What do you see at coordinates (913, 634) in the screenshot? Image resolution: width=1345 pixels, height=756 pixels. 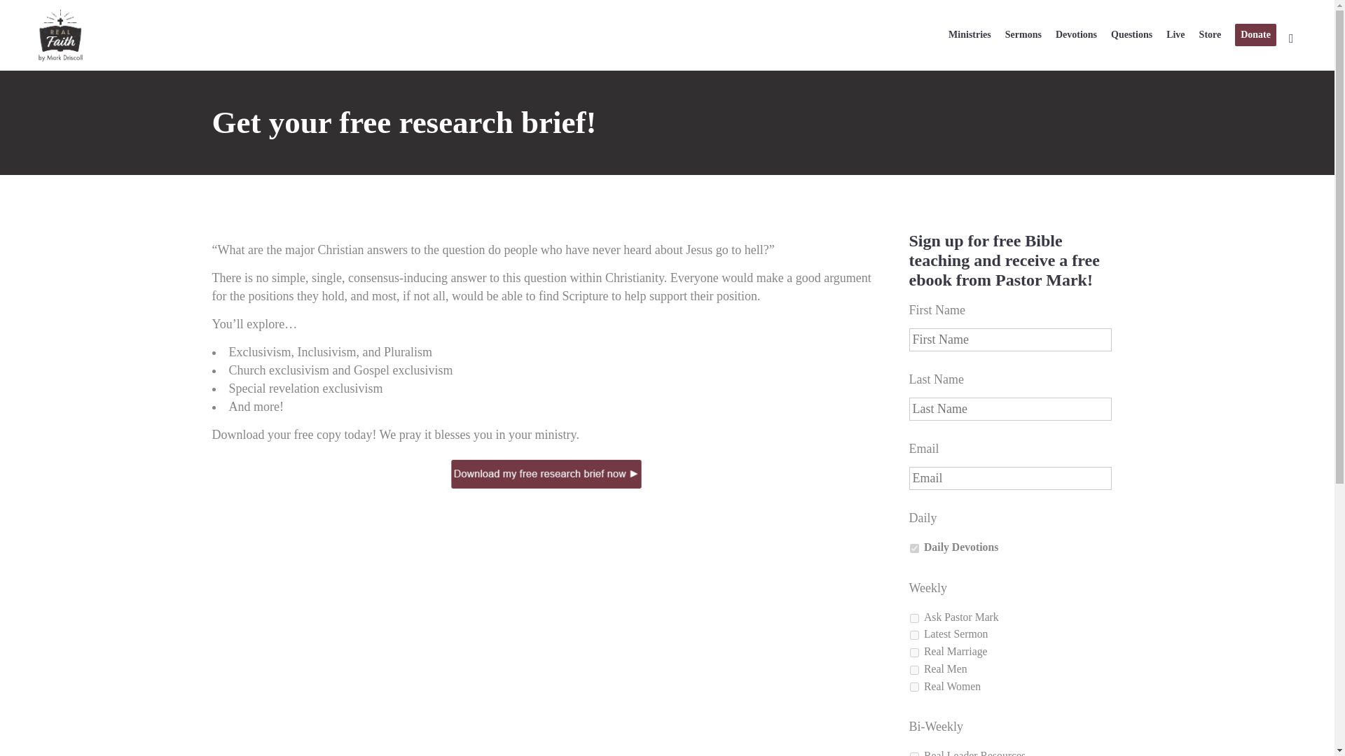 I see `Latest Sermon` at bounding box center [913, 634].